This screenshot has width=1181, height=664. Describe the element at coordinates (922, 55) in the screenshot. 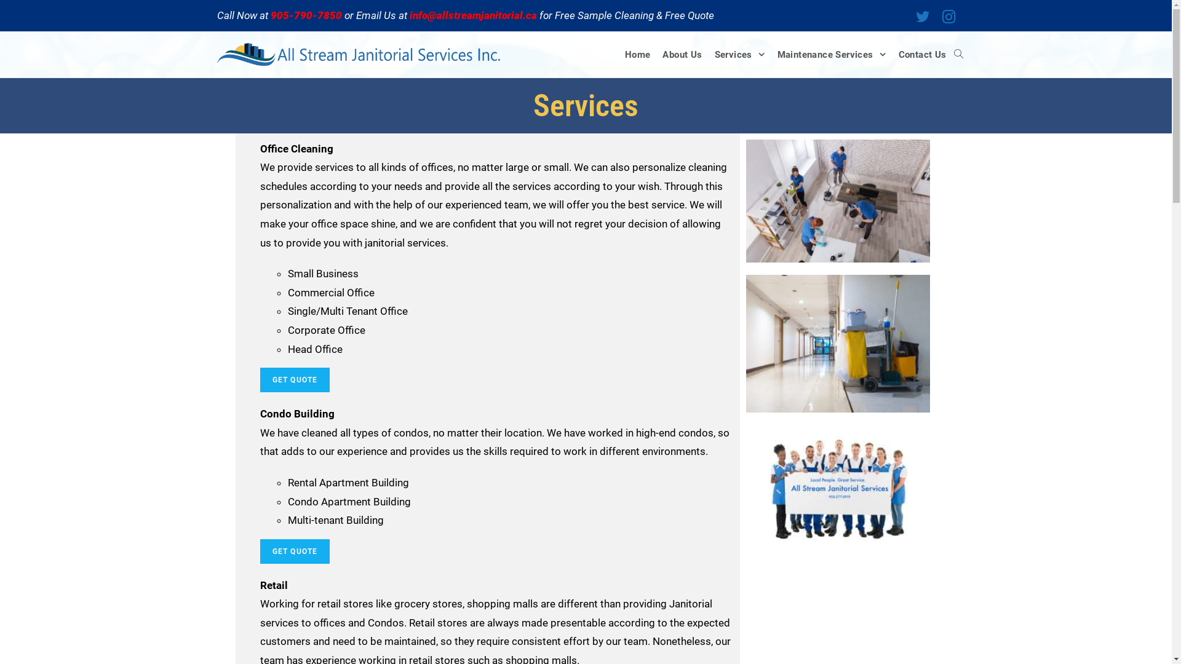

I see `Contact Us` at that location.